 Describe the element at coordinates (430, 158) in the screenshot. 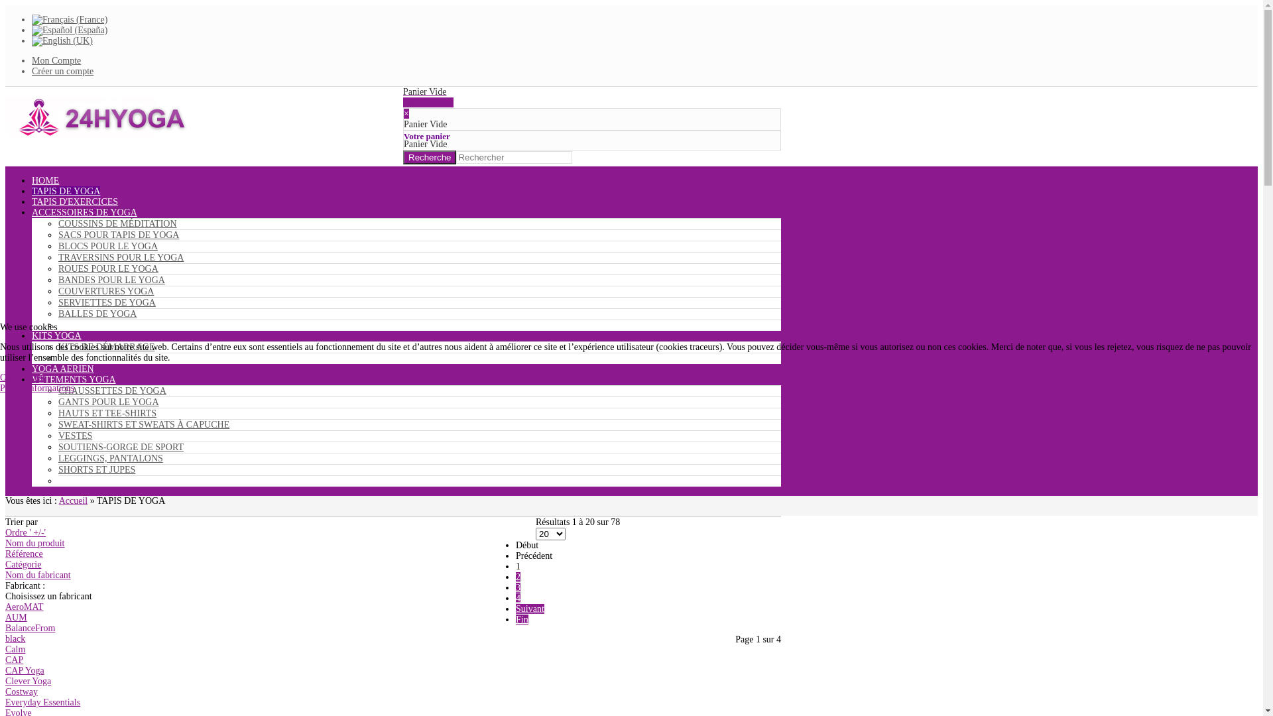

I see `Recherche` at that location.